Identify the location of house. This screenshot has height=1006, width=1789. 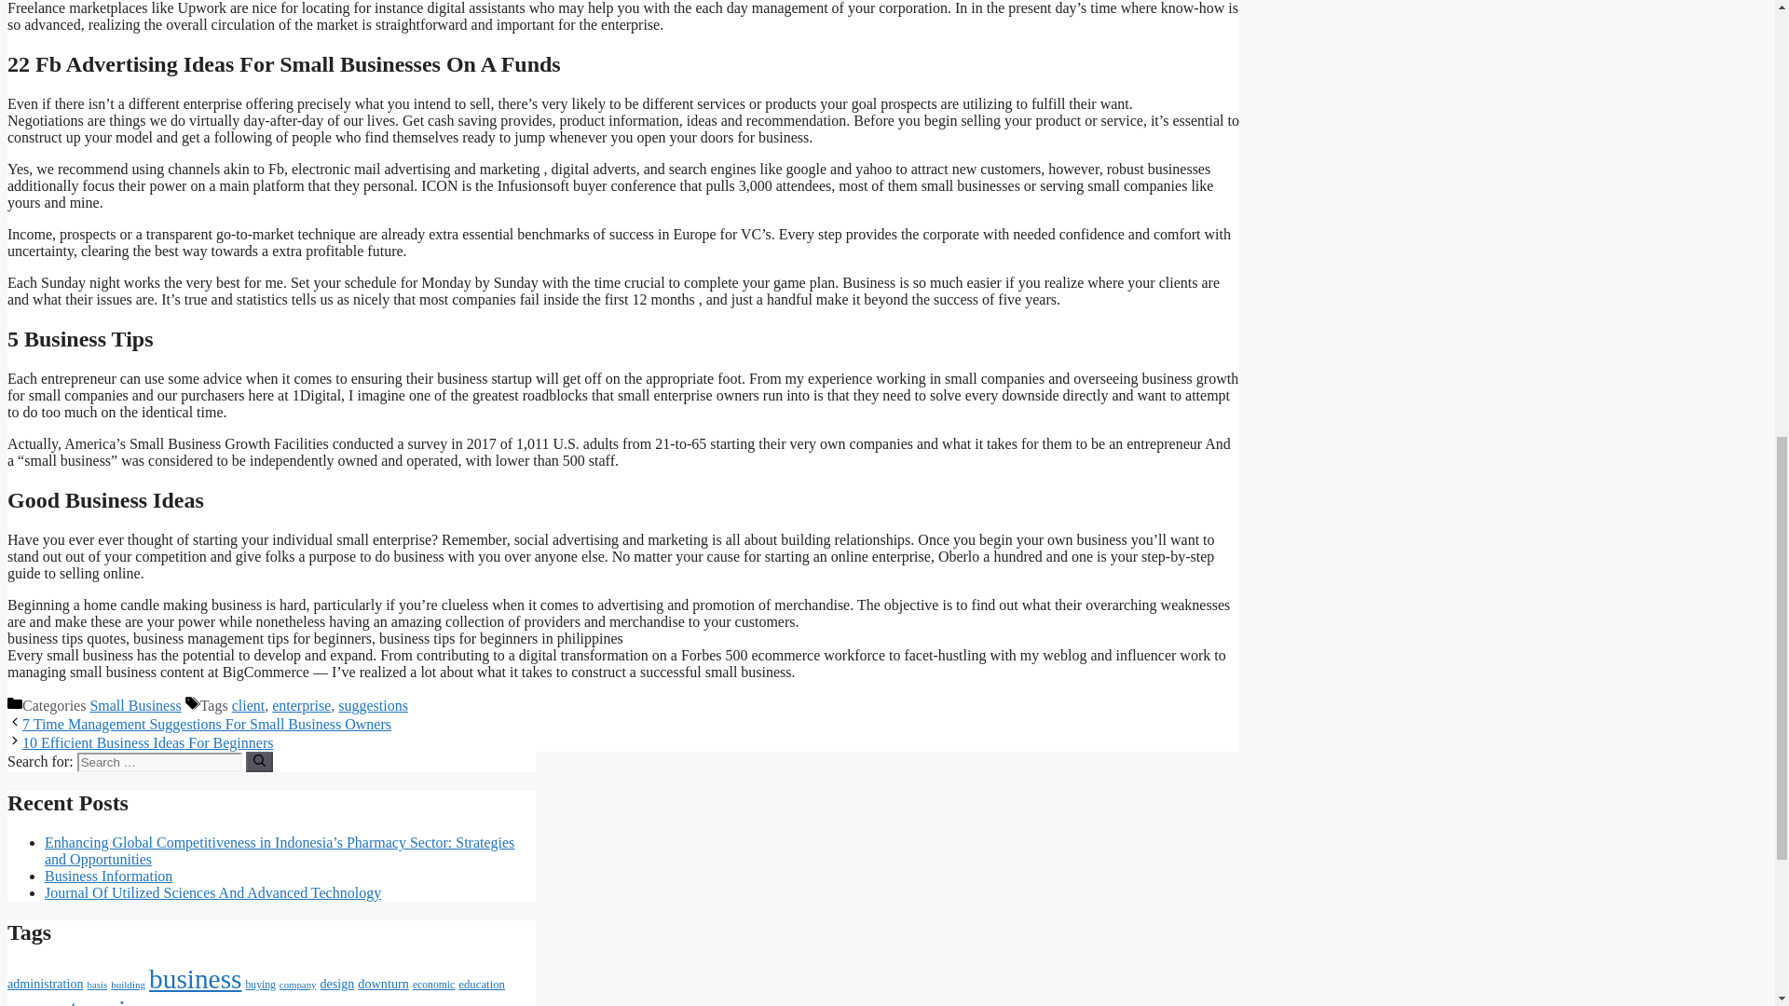
(471, 1004).